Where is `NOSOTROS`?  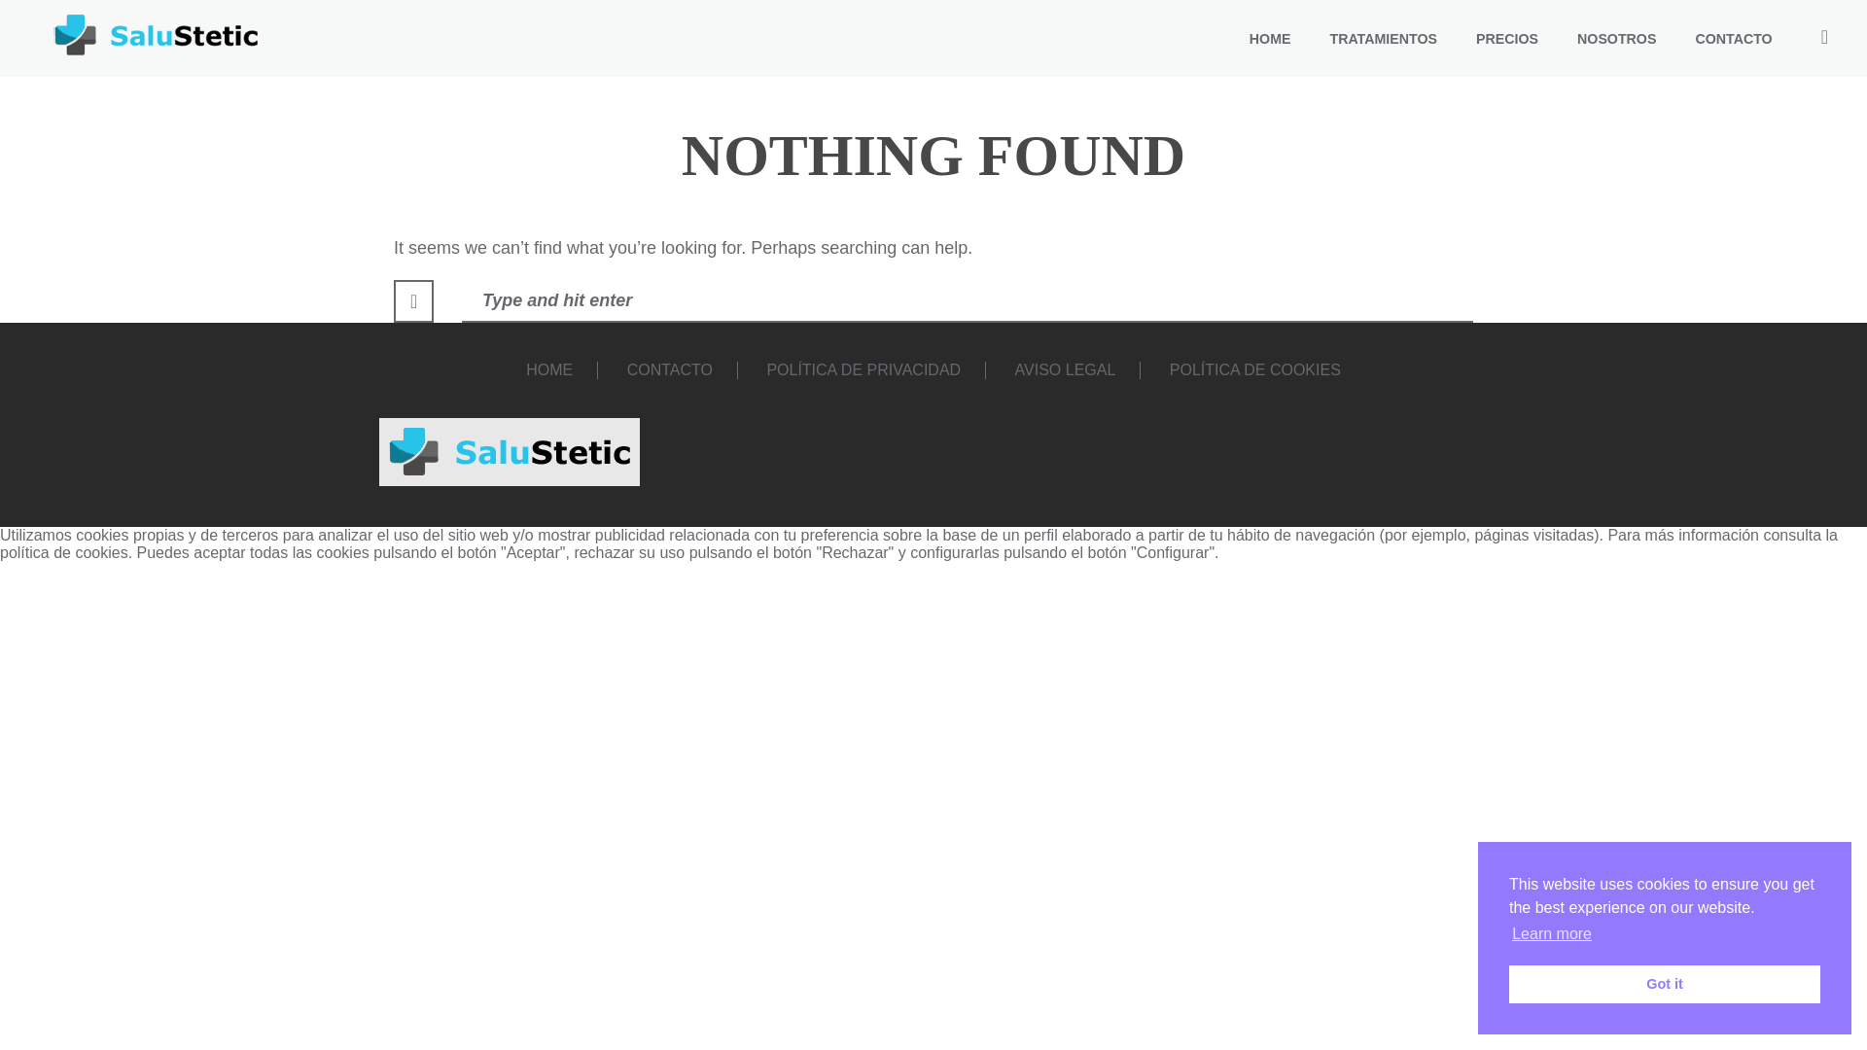 NOSOTROS is located at coordinates (1616, 39).